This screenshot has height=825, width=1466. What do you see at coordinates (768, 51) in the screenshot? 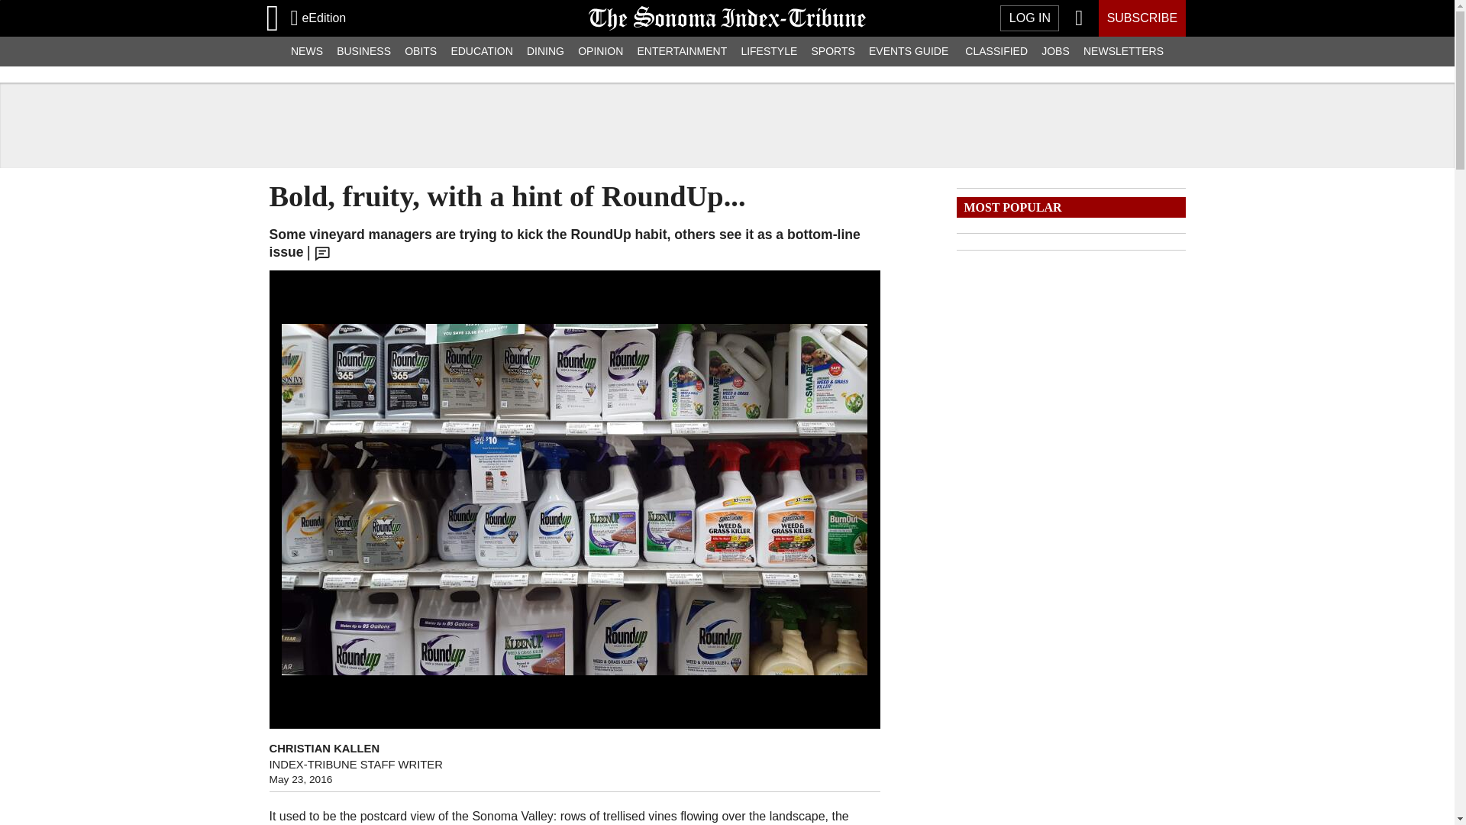
I see `LIFESTYLE` at bounding box center [768, 51].